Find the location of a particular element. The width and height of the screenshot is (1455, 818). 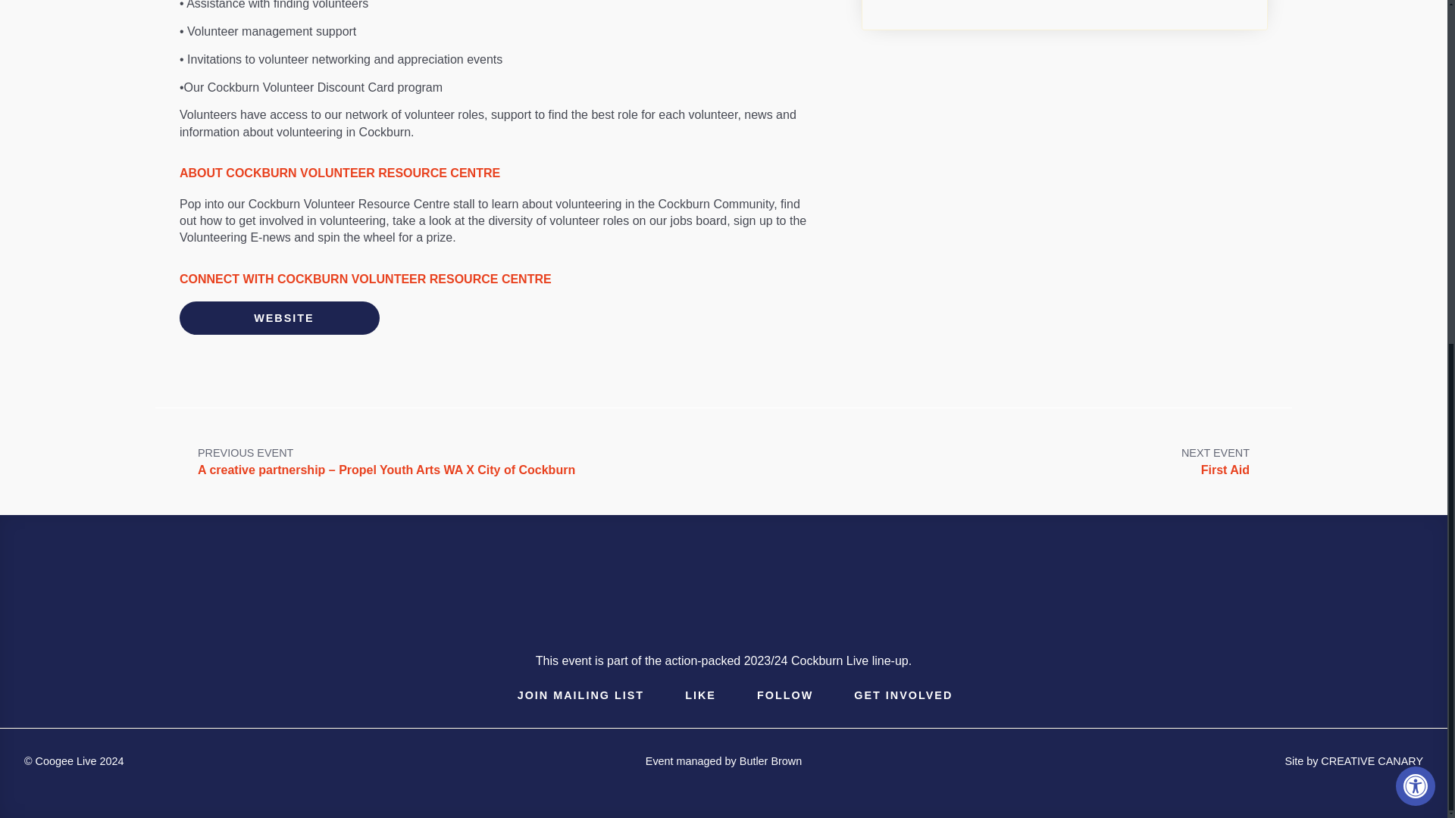

Open toolbar is located at coordinates (774, 695).